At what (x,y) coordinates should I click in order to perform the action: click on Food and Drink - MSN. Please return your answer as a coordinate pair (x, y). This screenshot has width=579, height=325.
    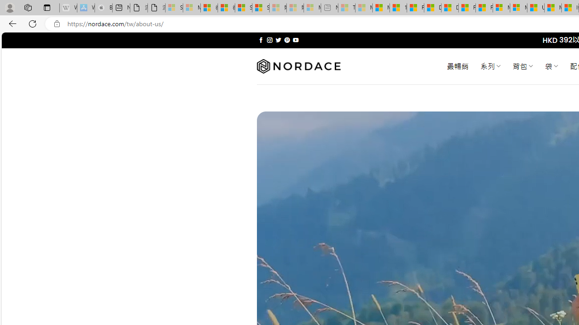
    Looking at the image, I should click on (415, 8).